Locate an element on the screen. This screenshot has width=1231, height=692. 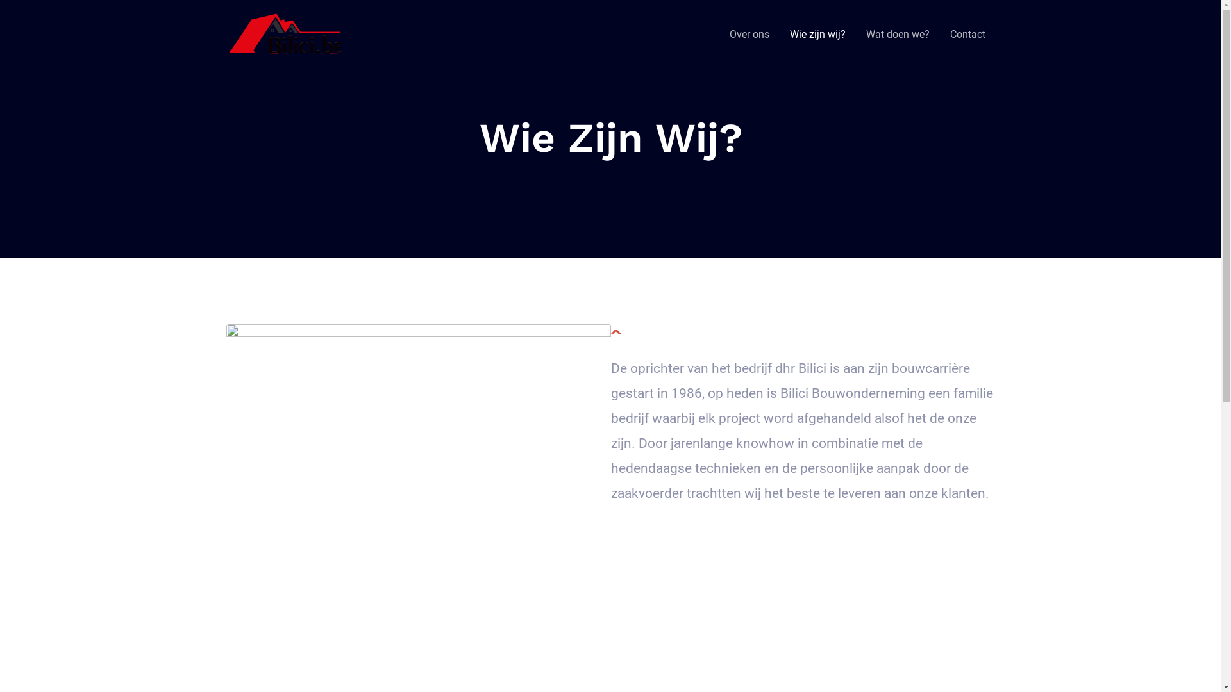
Over ons is located at coordinates (749, 34).